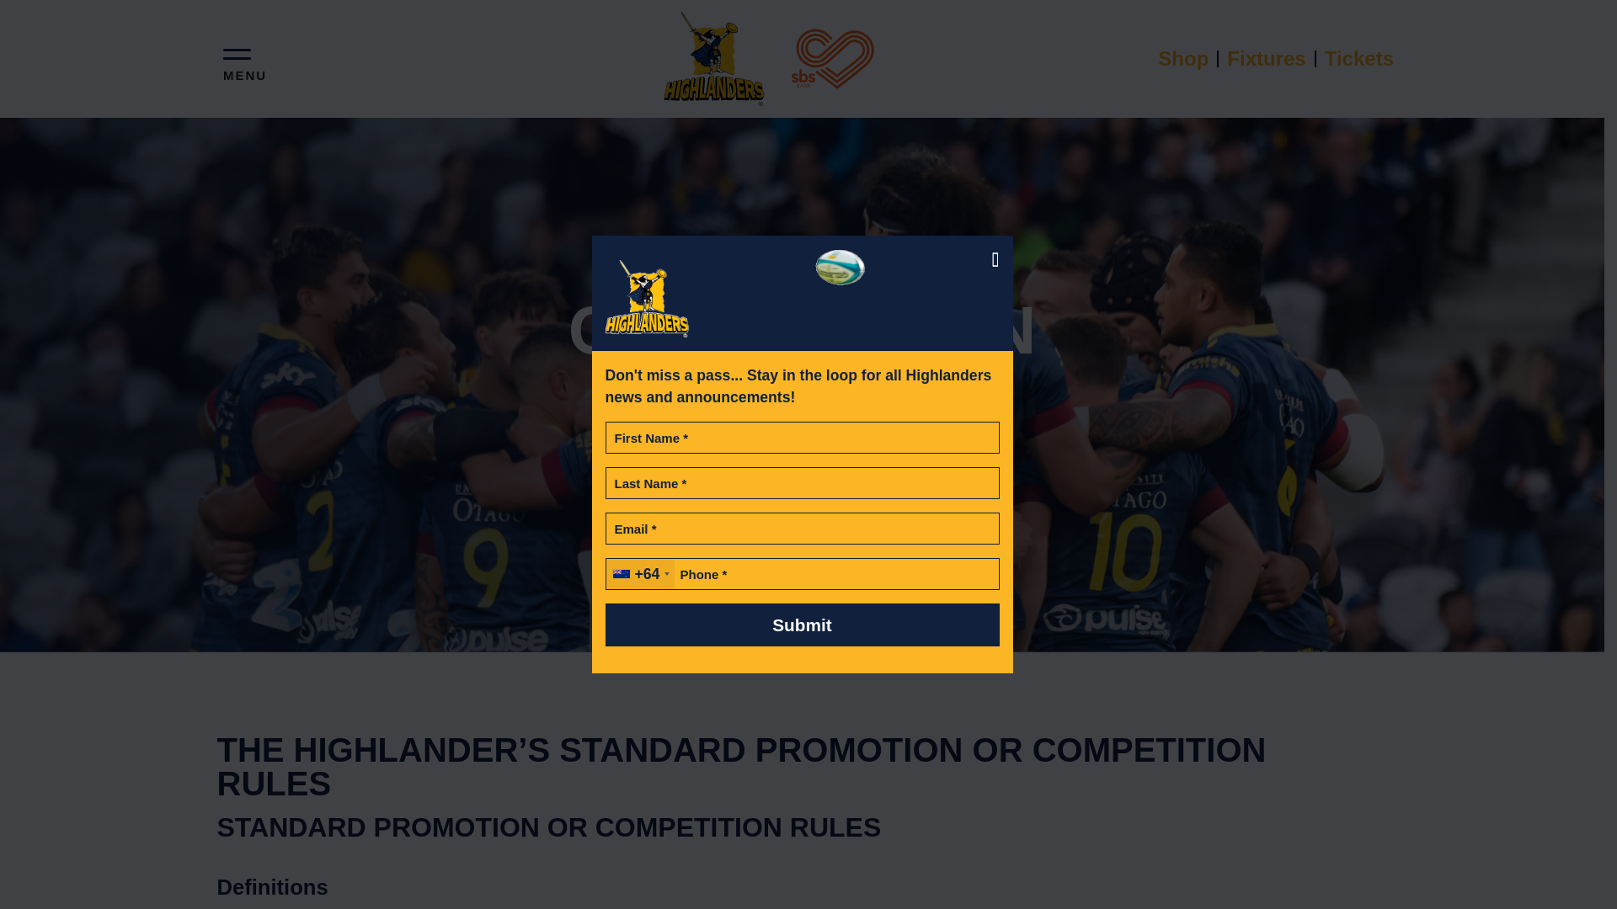 The image size is (1617, 909). What do you see at coordinates (1267, 58) in the screenshot?
I see `Fixtures` at bounding box center [1267, 58].